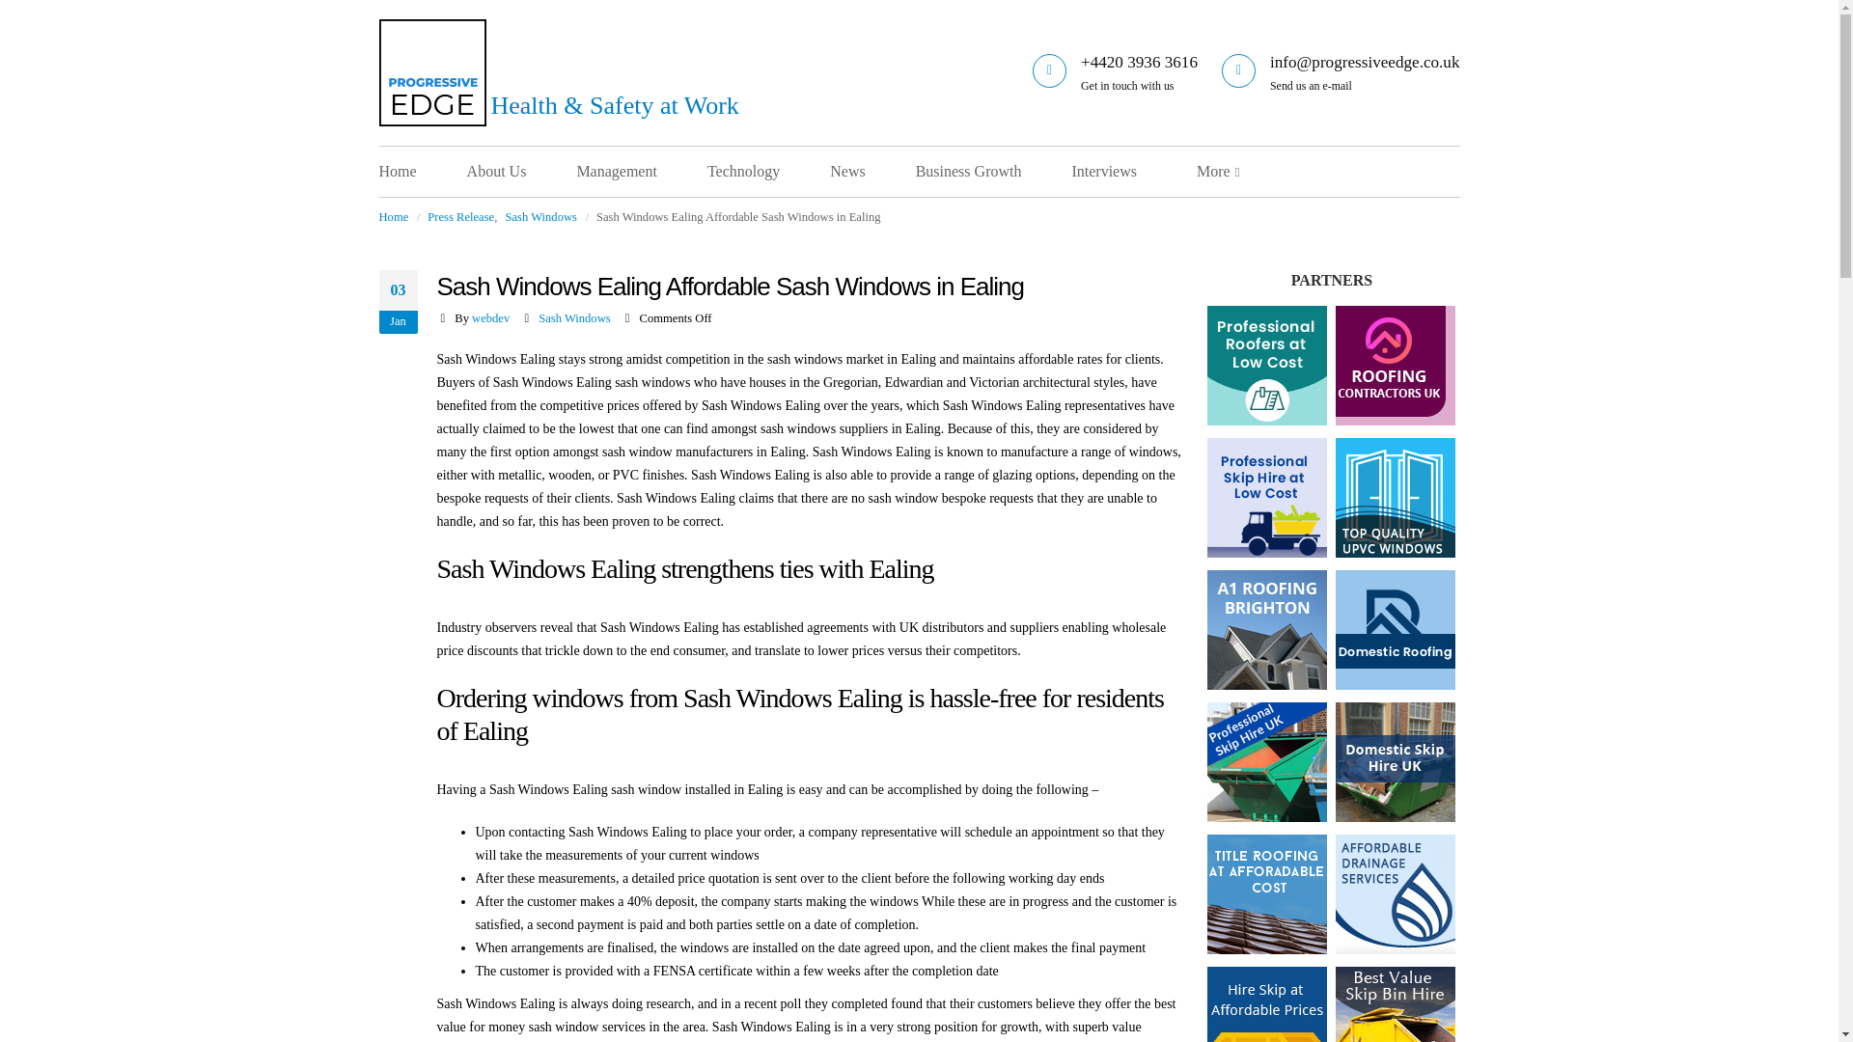  Describe the element at coordinates (421, 172) in the screenshot. I see `Home` at that location.